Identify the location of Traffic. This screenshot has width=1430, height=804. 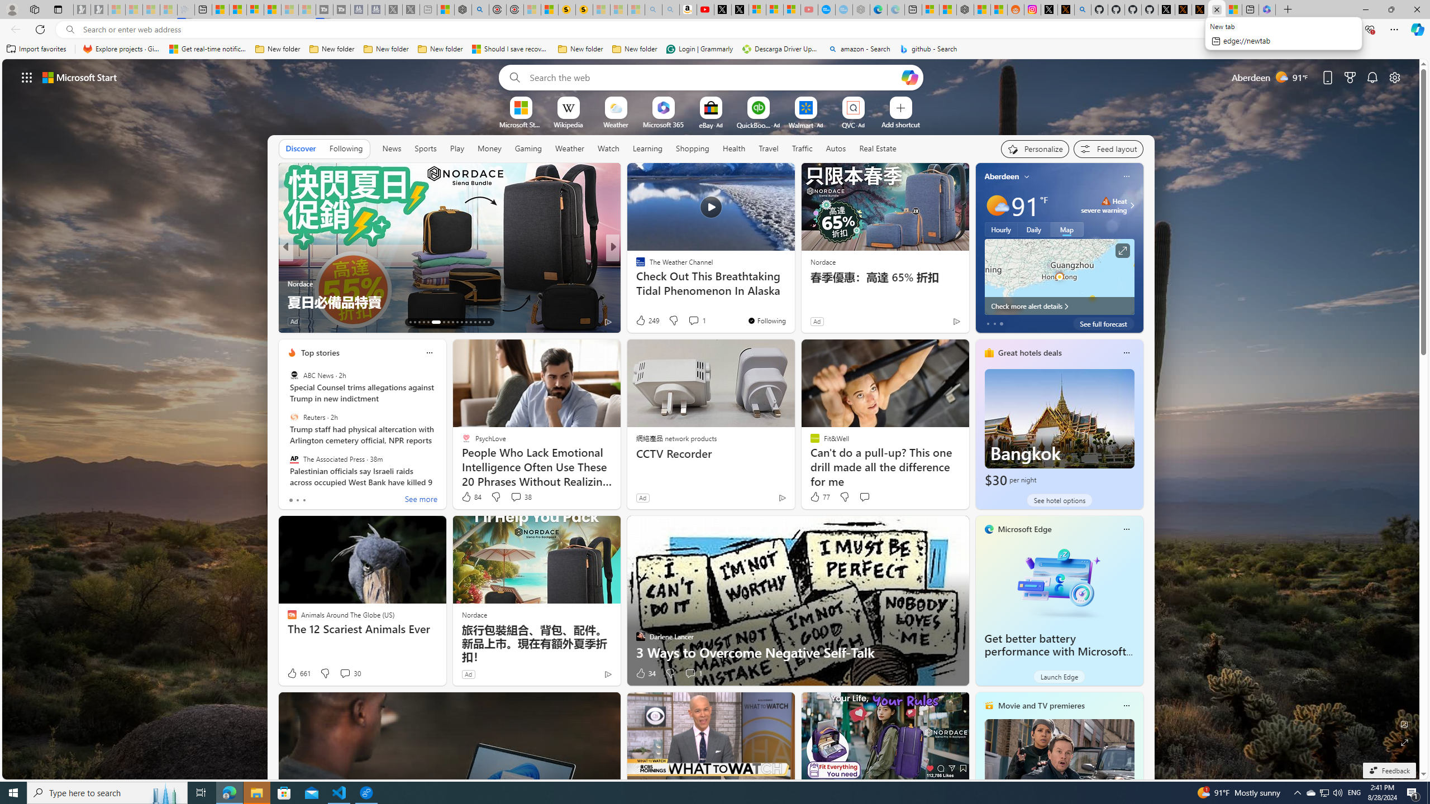
(802, 149).